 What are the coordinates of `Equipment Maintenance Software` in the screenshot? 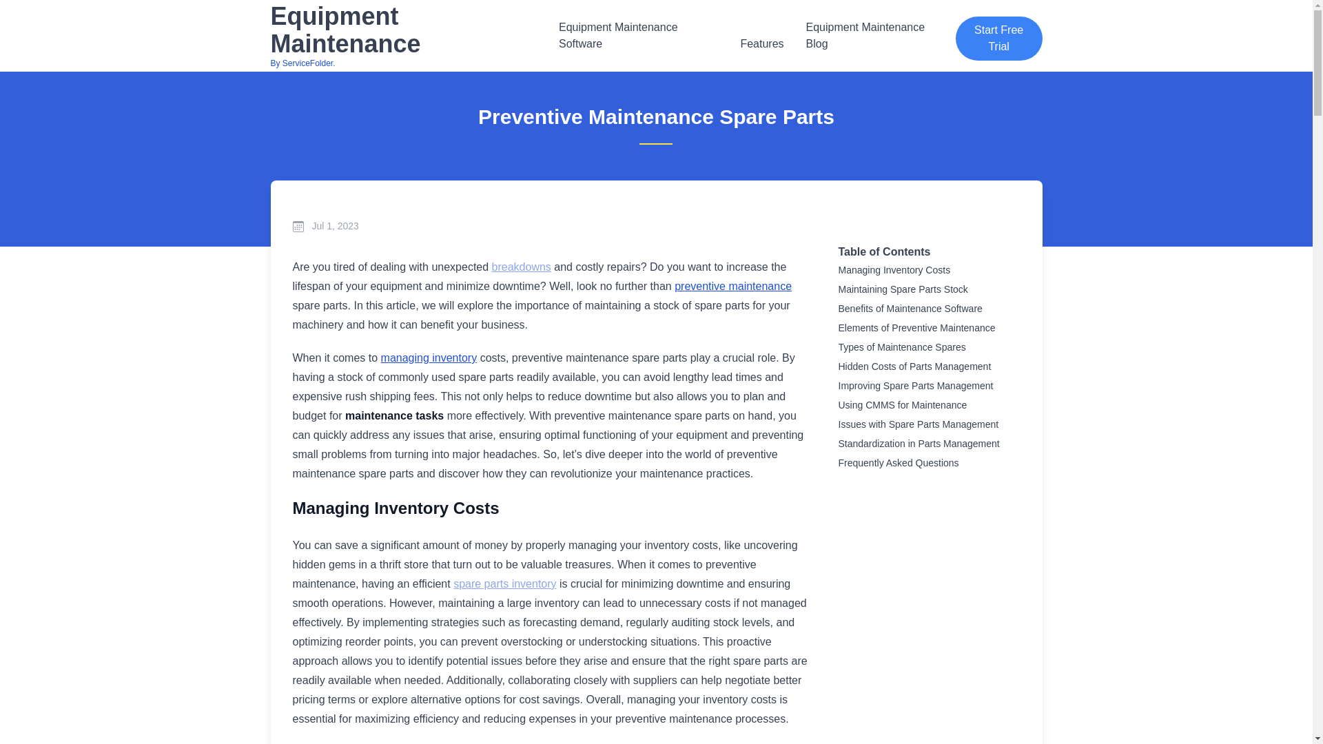 It's located at (875, 36).